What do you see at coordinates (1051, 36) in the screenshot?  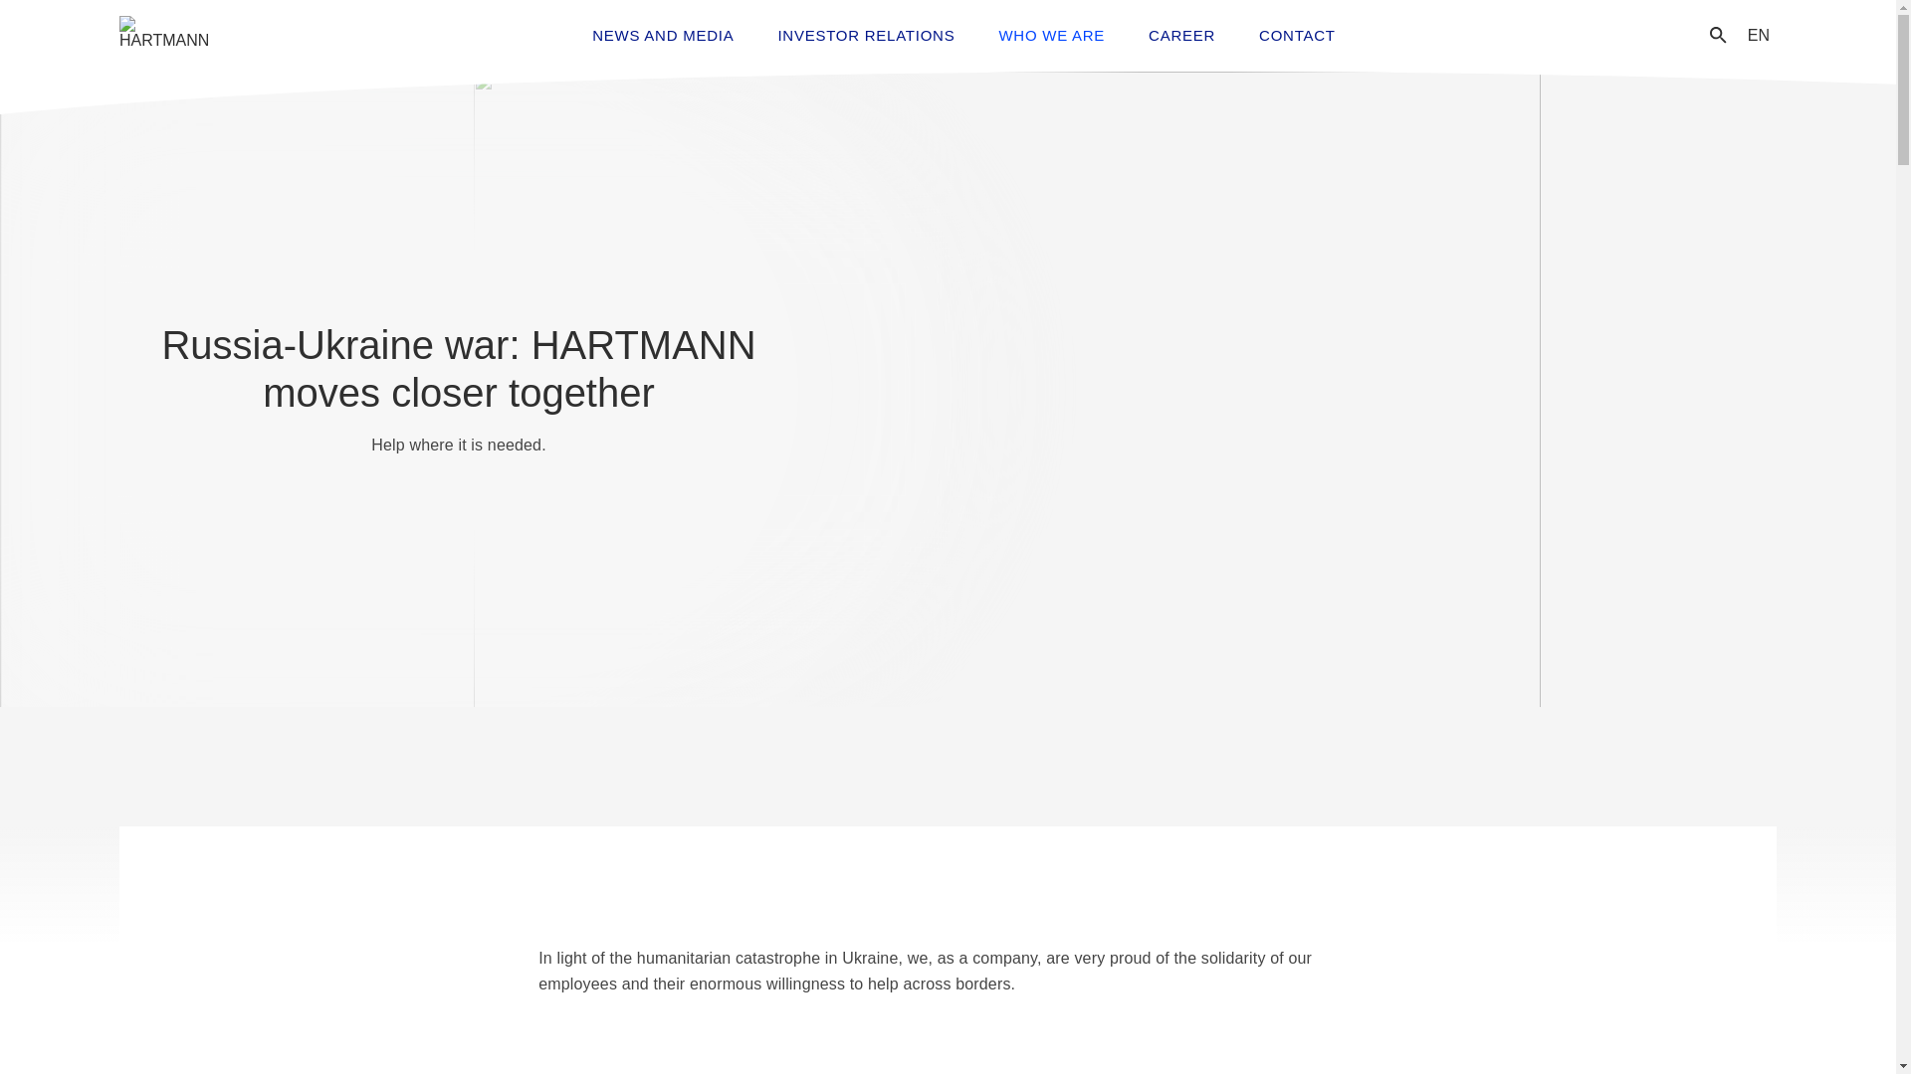 I see `WHO WE ARE` at bounding box center [1051, 36].